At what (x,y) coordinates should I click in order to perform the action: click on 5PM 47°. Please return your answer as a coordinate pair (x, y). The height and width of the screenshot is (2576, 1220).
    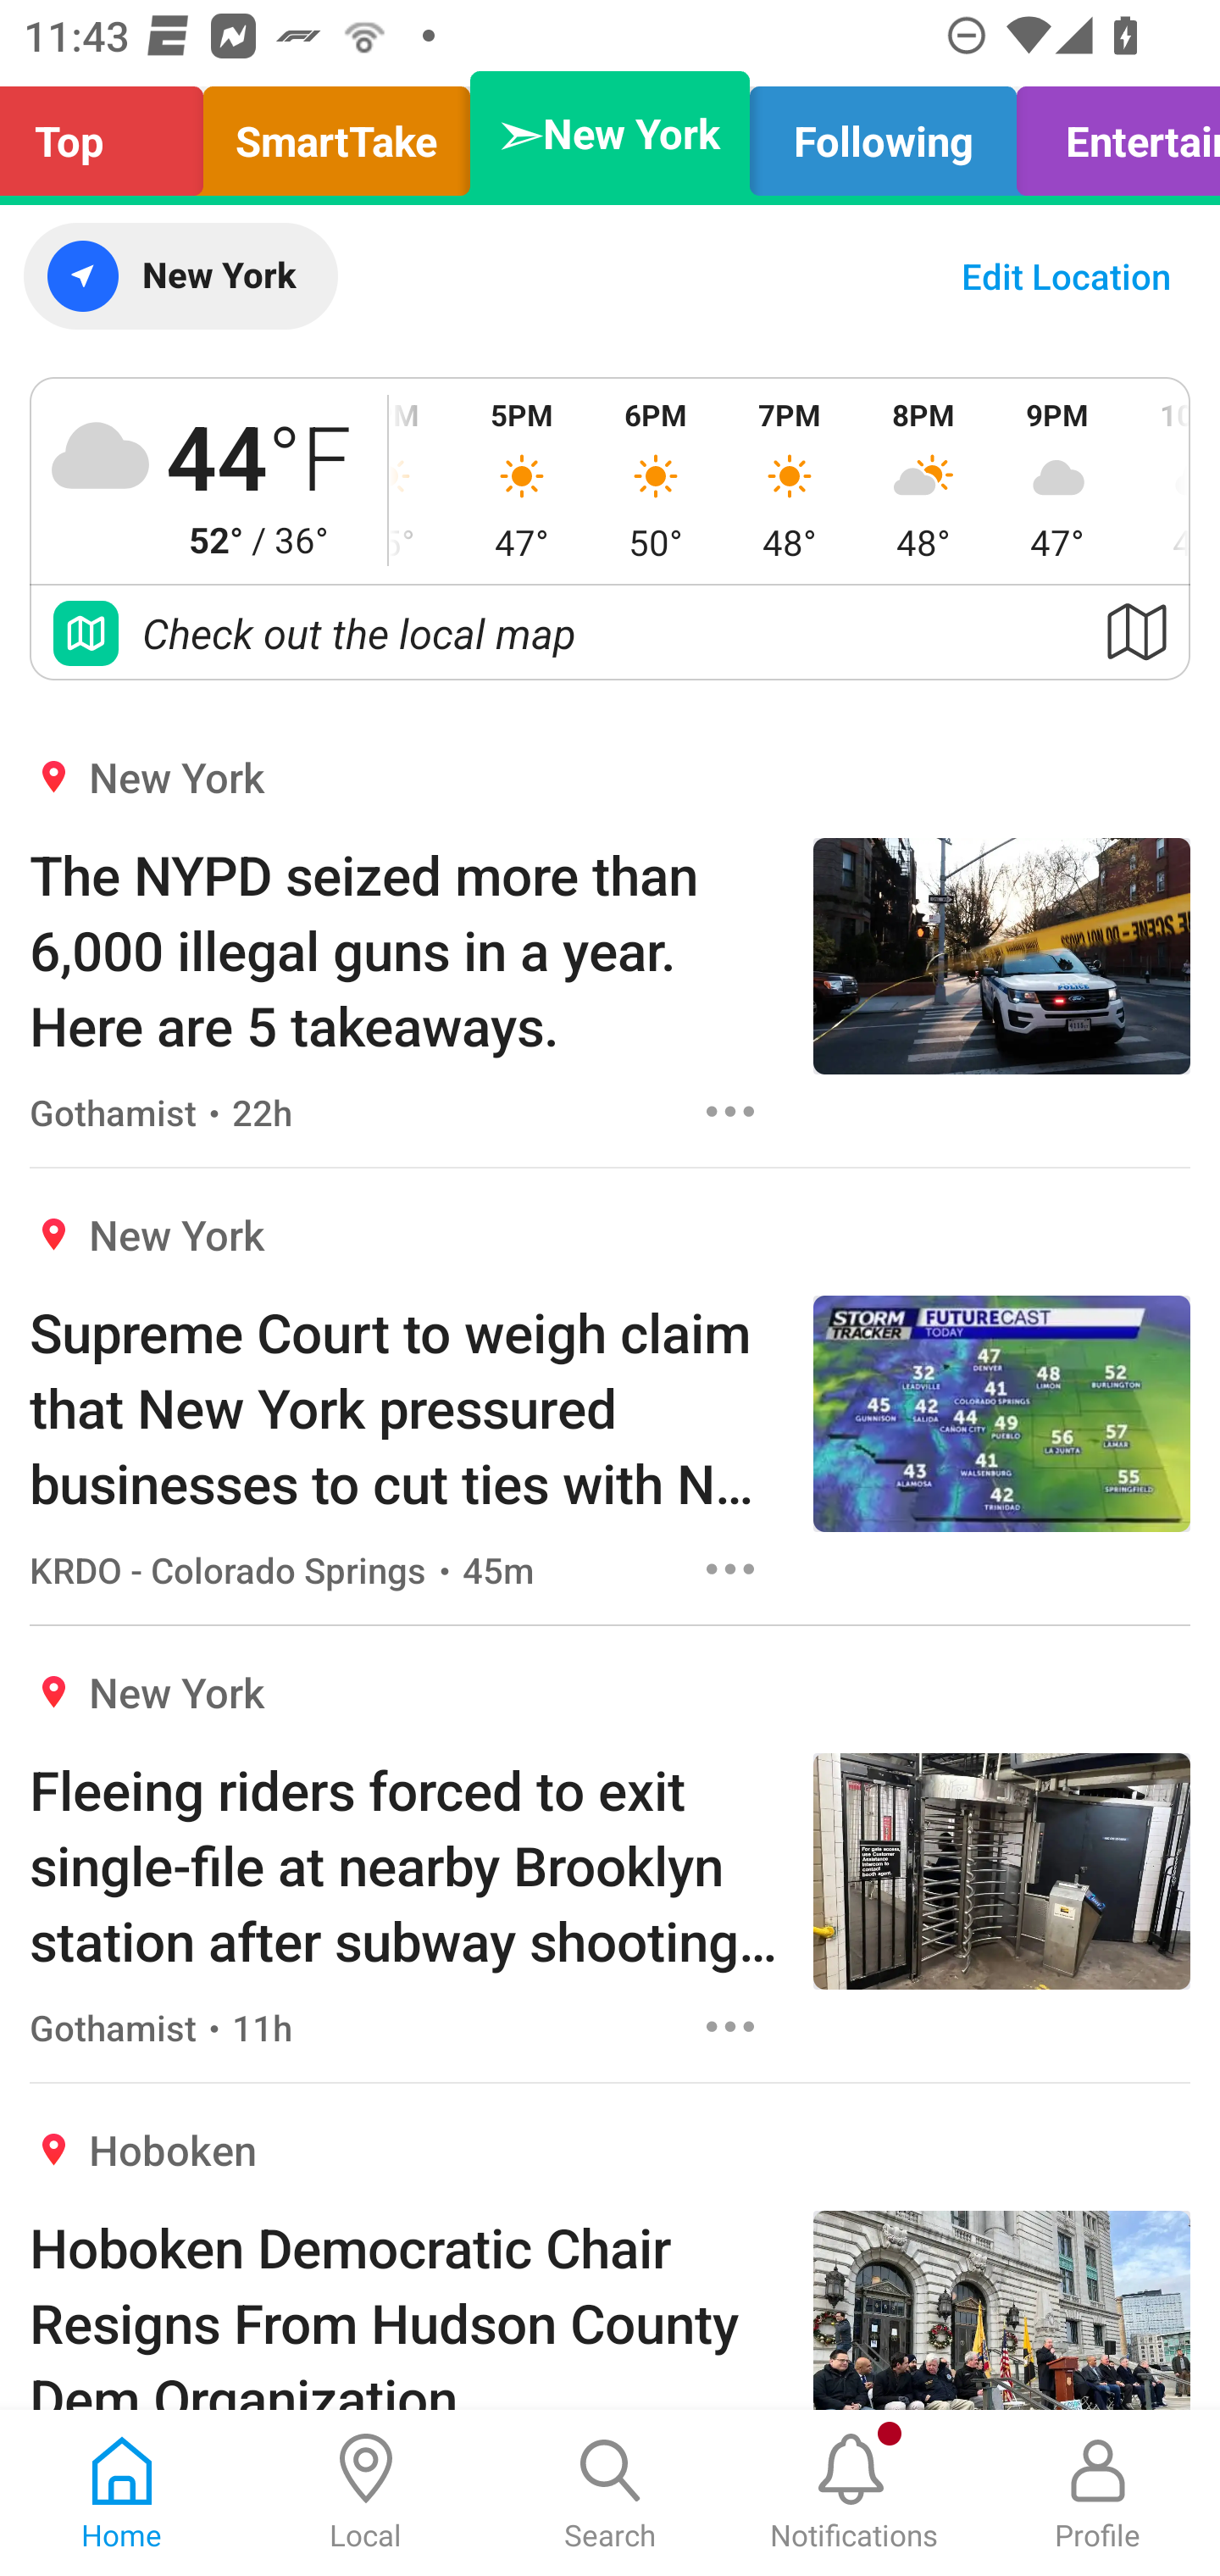
    Looking at the image, I should click on (522, 480).